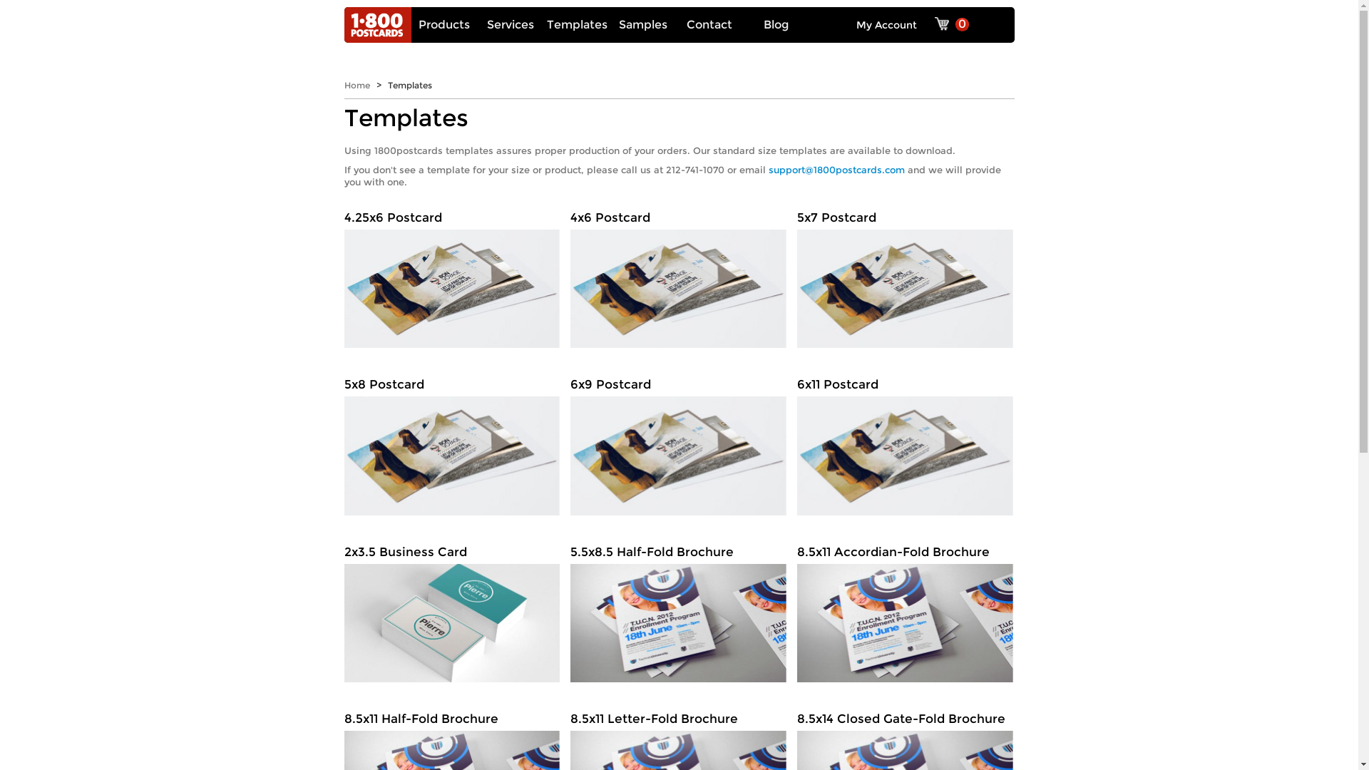 The height and width of the screenshot is (770, 1369). Describe the element at coordinates (906, 275) in the screenshot. I see `5x7 Postcard` at that location.